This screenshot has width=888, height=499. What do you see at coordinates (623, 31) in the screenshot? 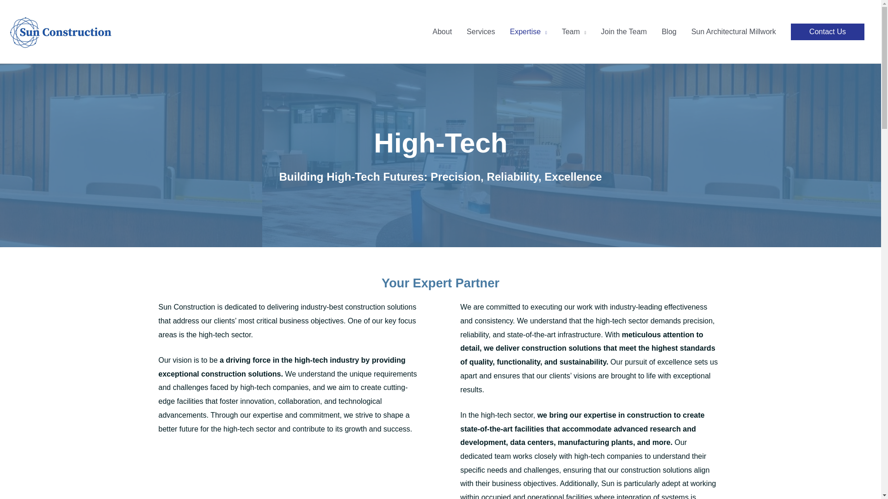
I see `Join the Team` at bounding box center [623, 31].